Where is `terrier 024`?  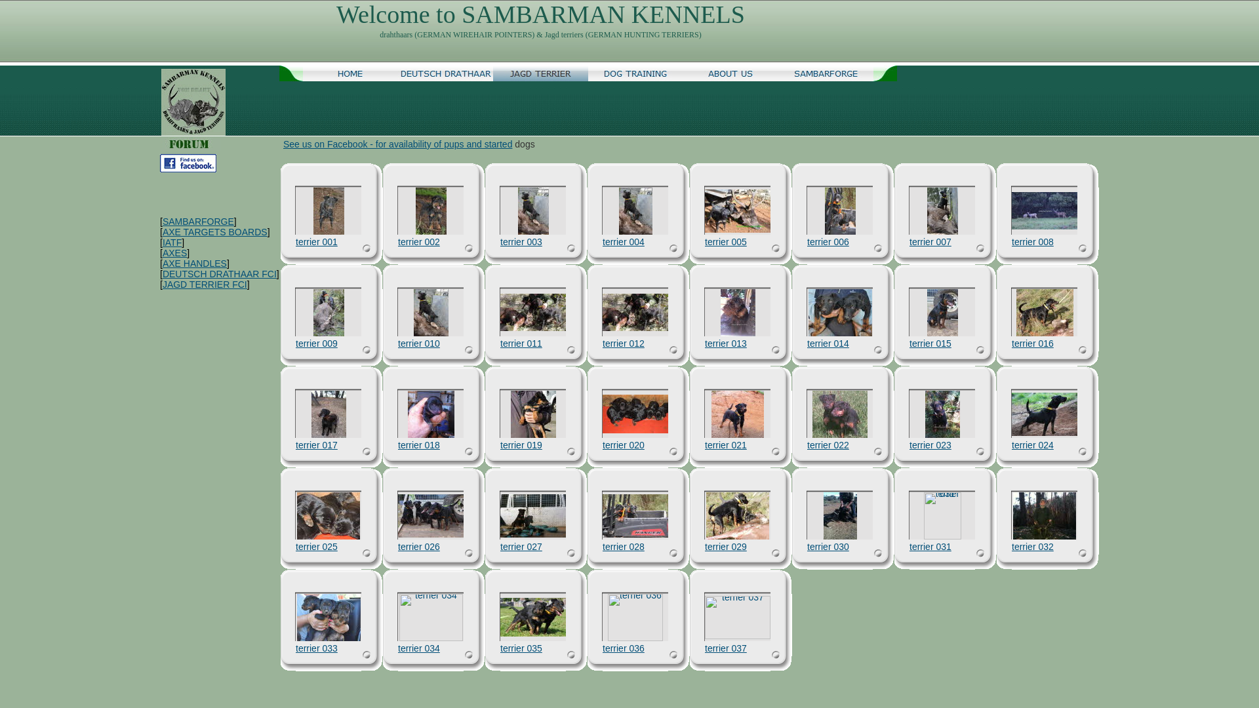
terrier 024 is located at coordinates (1045, 414).